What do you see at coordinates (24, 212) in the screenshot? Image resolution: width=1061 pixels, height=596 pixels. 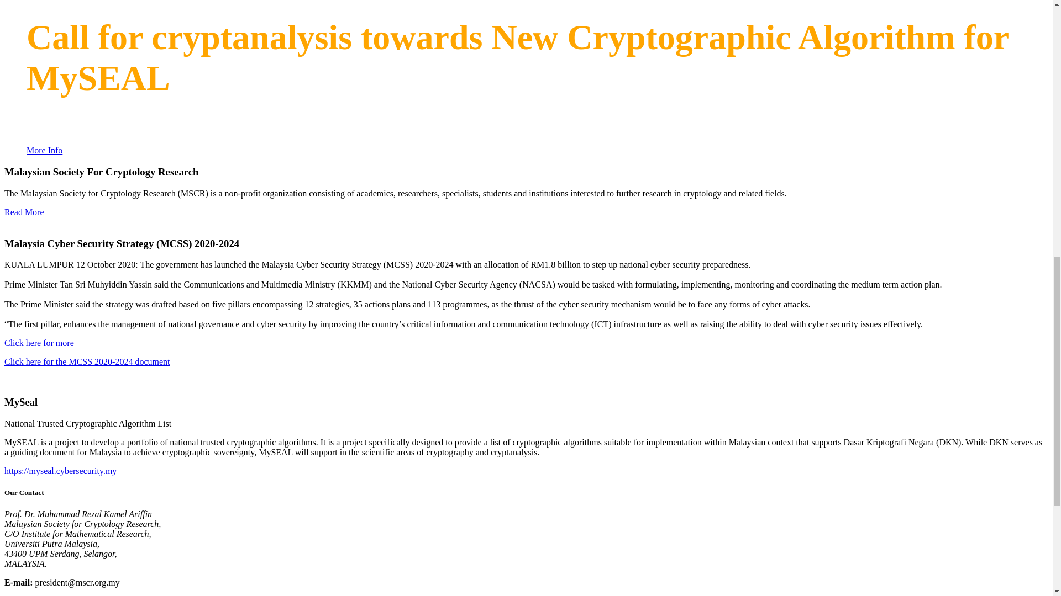 I see `Read More` at bounding box center [24, 212].